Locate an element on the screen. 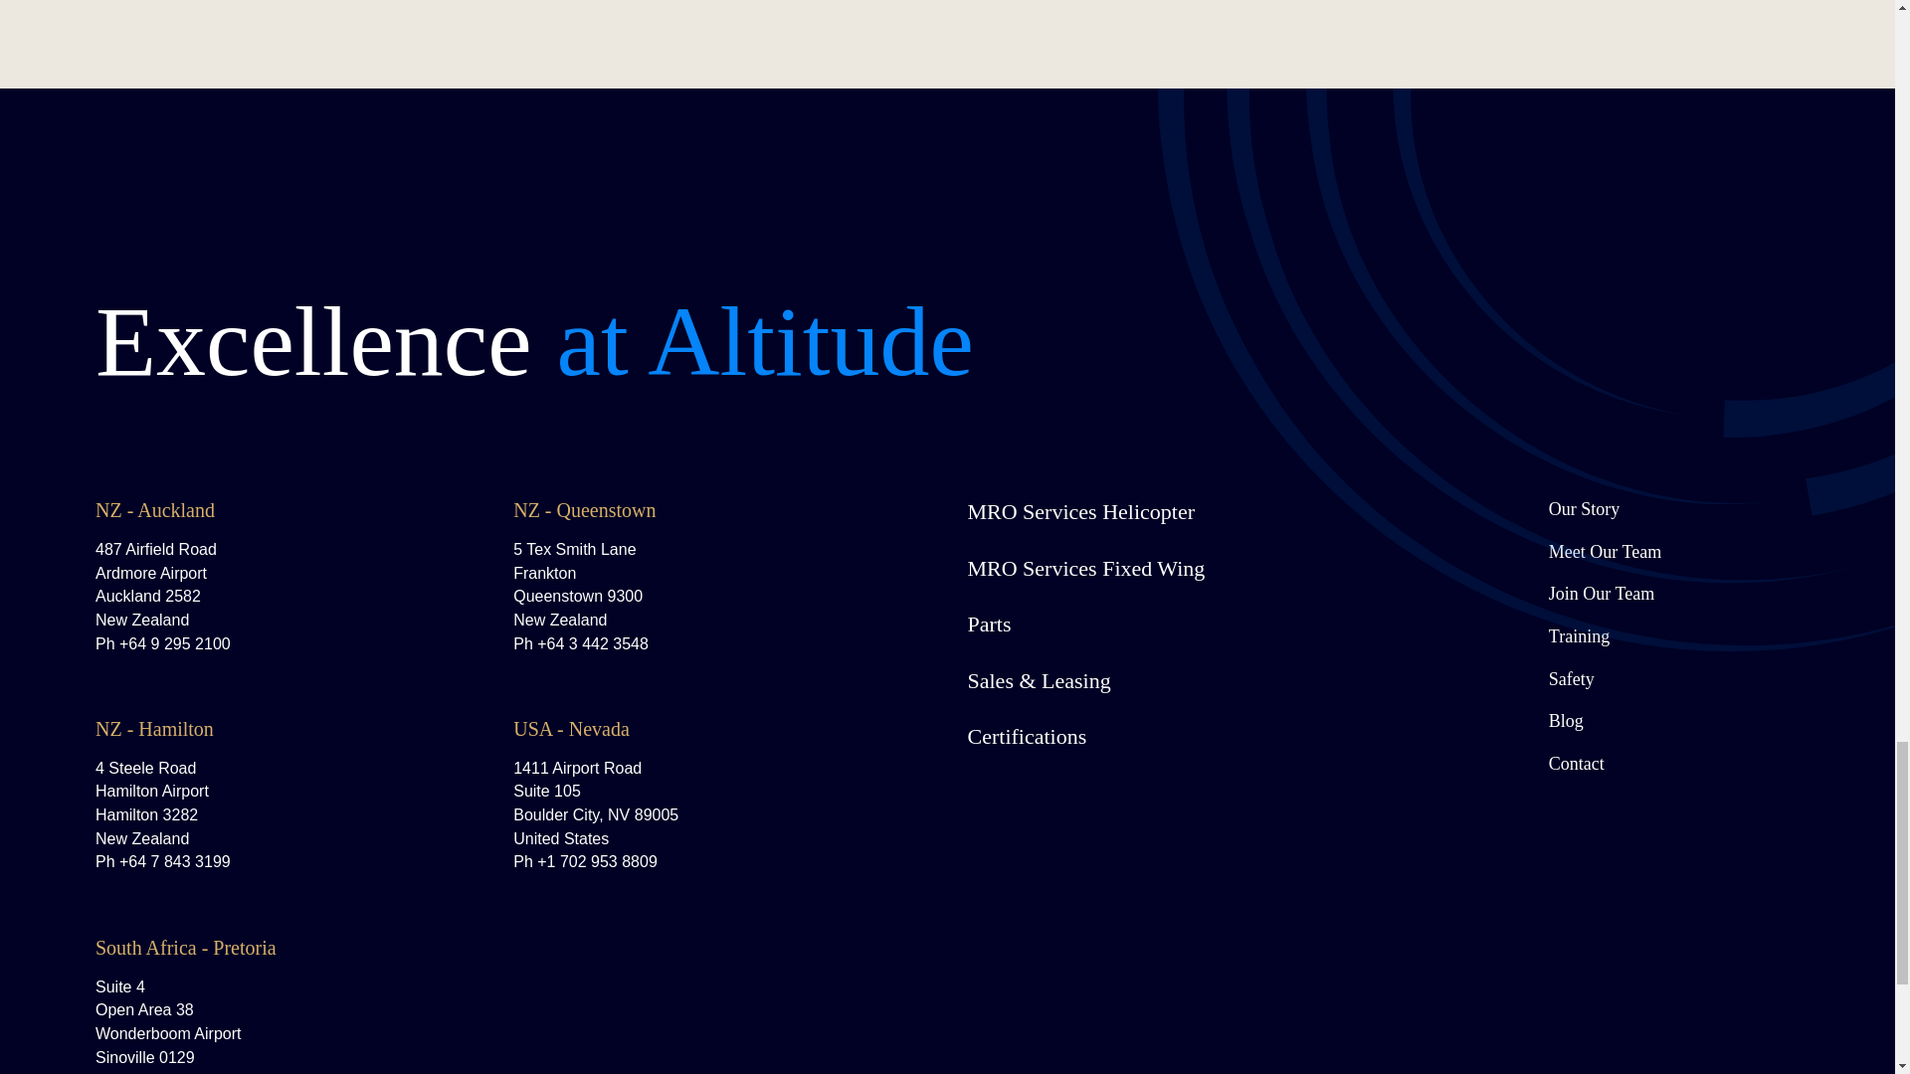 The image size is (1910, 1074). Meet Our Team is located at coordinates (1673, 553).